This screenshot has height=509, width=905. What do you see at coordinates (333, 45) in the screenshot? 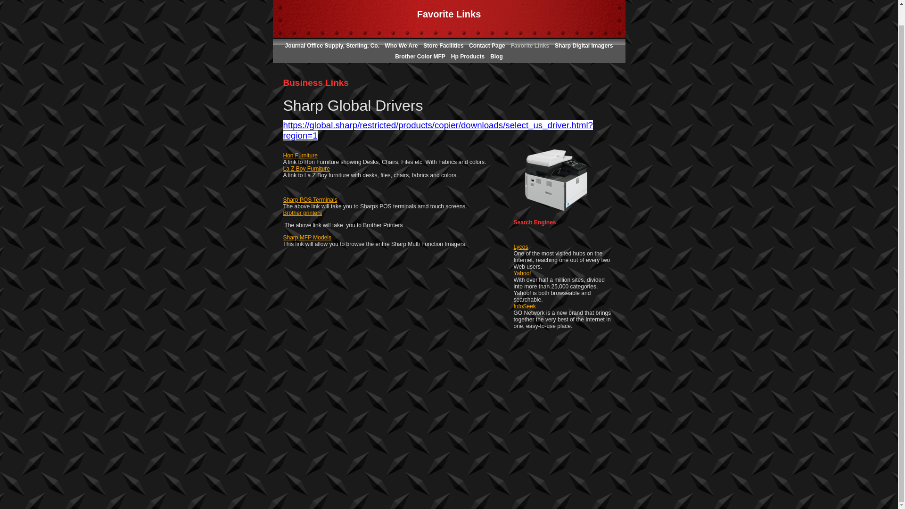
I see `Journal Office Supply, Sterling, Co.` at bounding box center [333, 45].